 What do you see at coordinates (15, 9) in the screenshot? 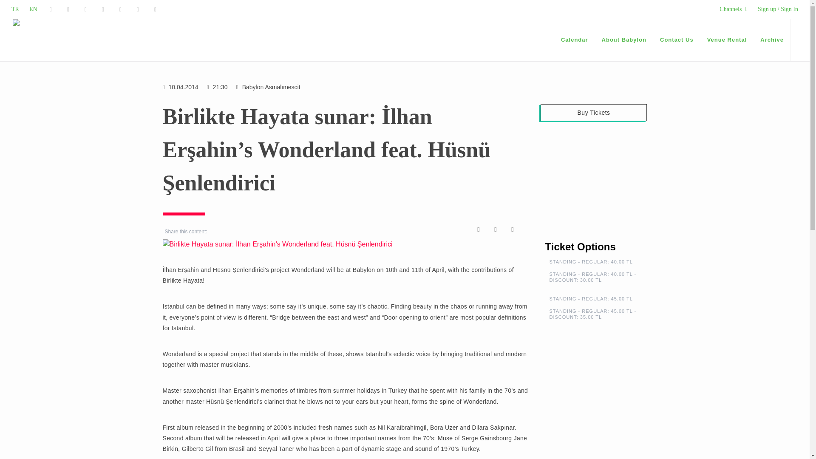
I see `TR` at bounding box center [15, 9].